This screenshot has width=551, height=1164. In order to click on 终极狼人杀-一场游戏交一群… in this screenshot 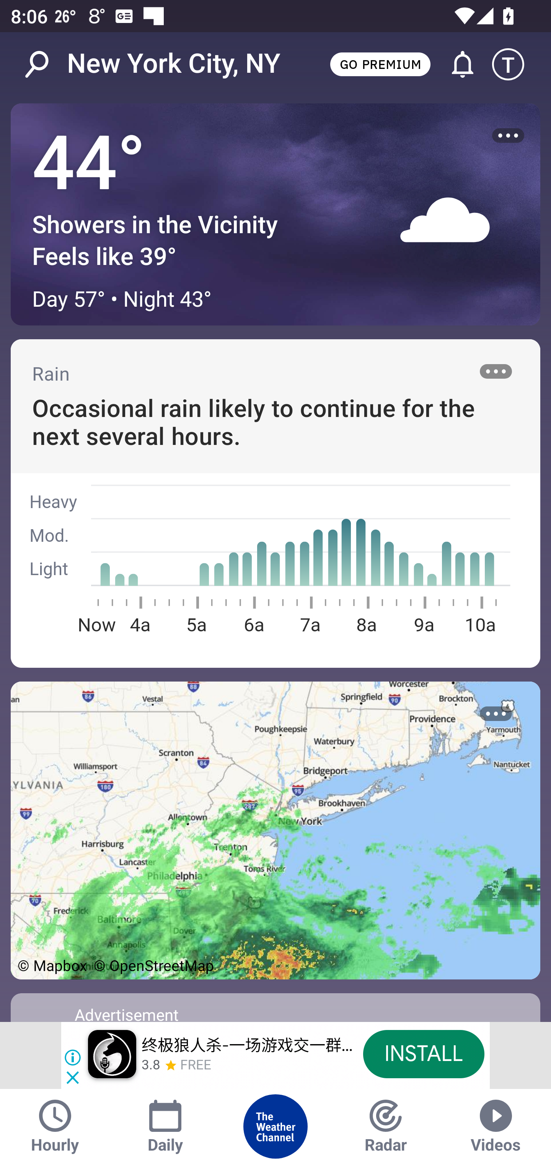, I will do `click(247, 1046)`.